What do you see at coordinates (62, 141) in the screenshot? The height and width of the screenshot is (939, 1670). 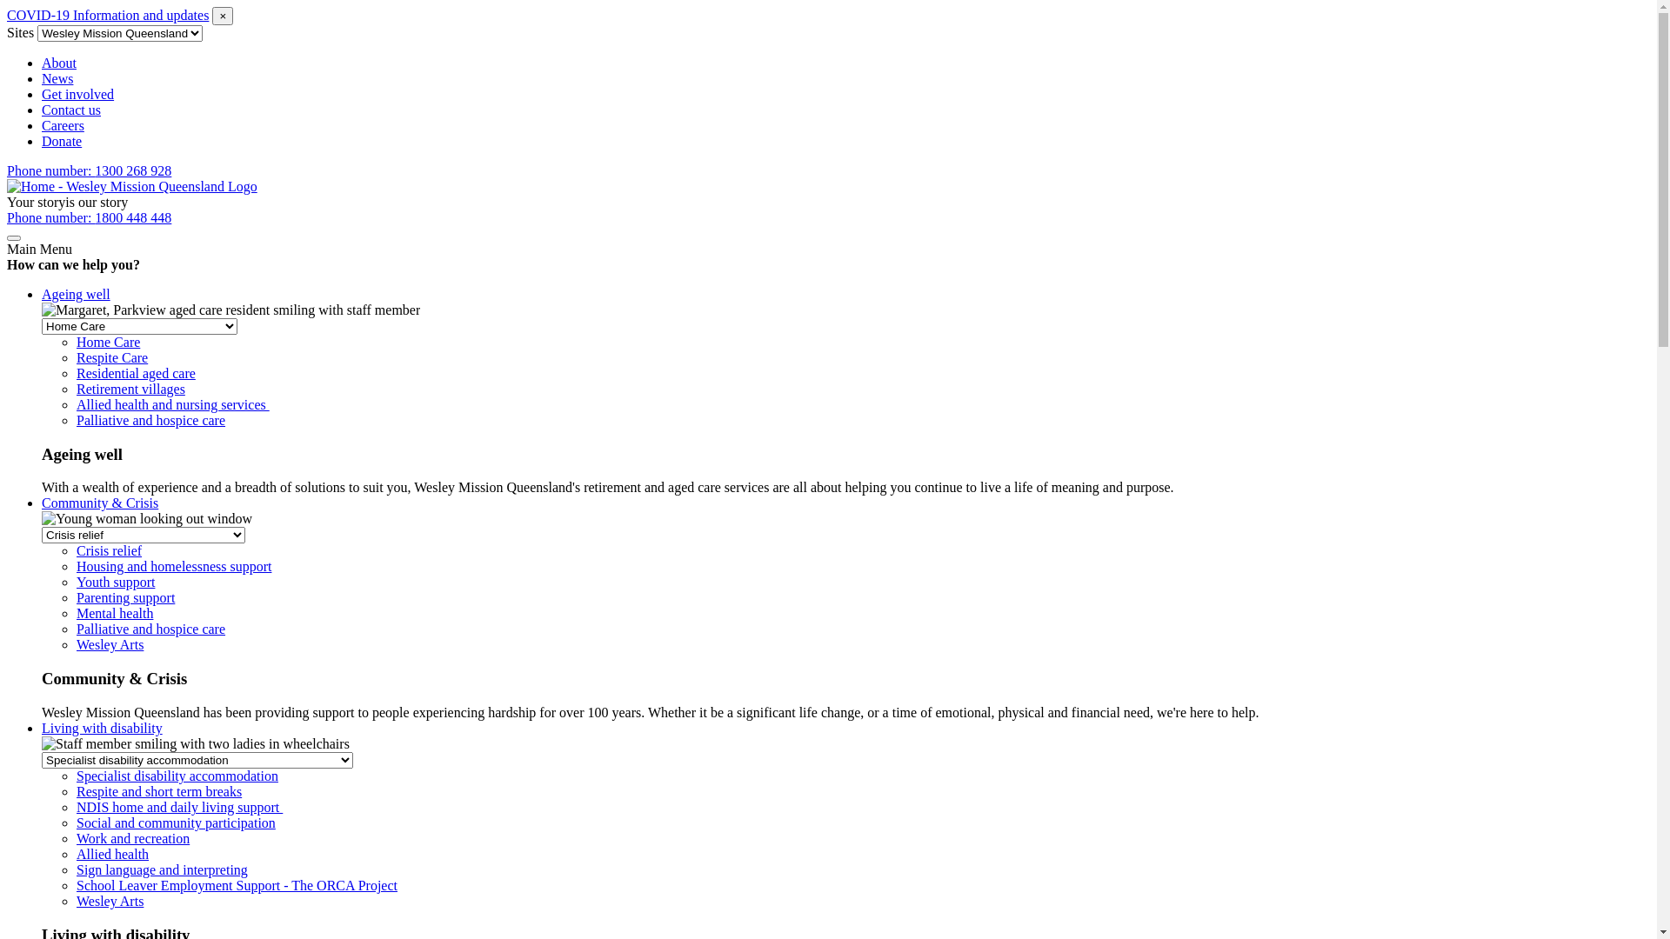 I see `Donate` at bounding box center [62, 141].